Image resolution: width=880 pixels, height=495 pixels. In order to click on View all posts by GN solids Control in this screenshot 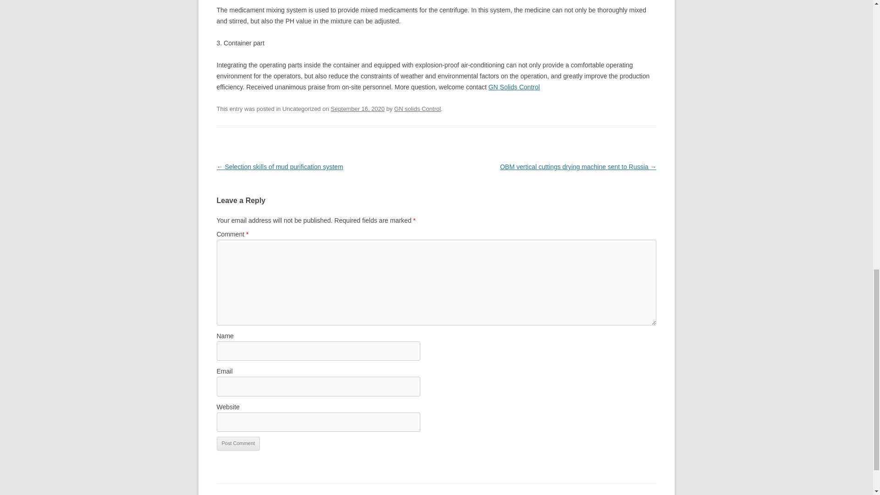, I will do `click(417, 109)`.